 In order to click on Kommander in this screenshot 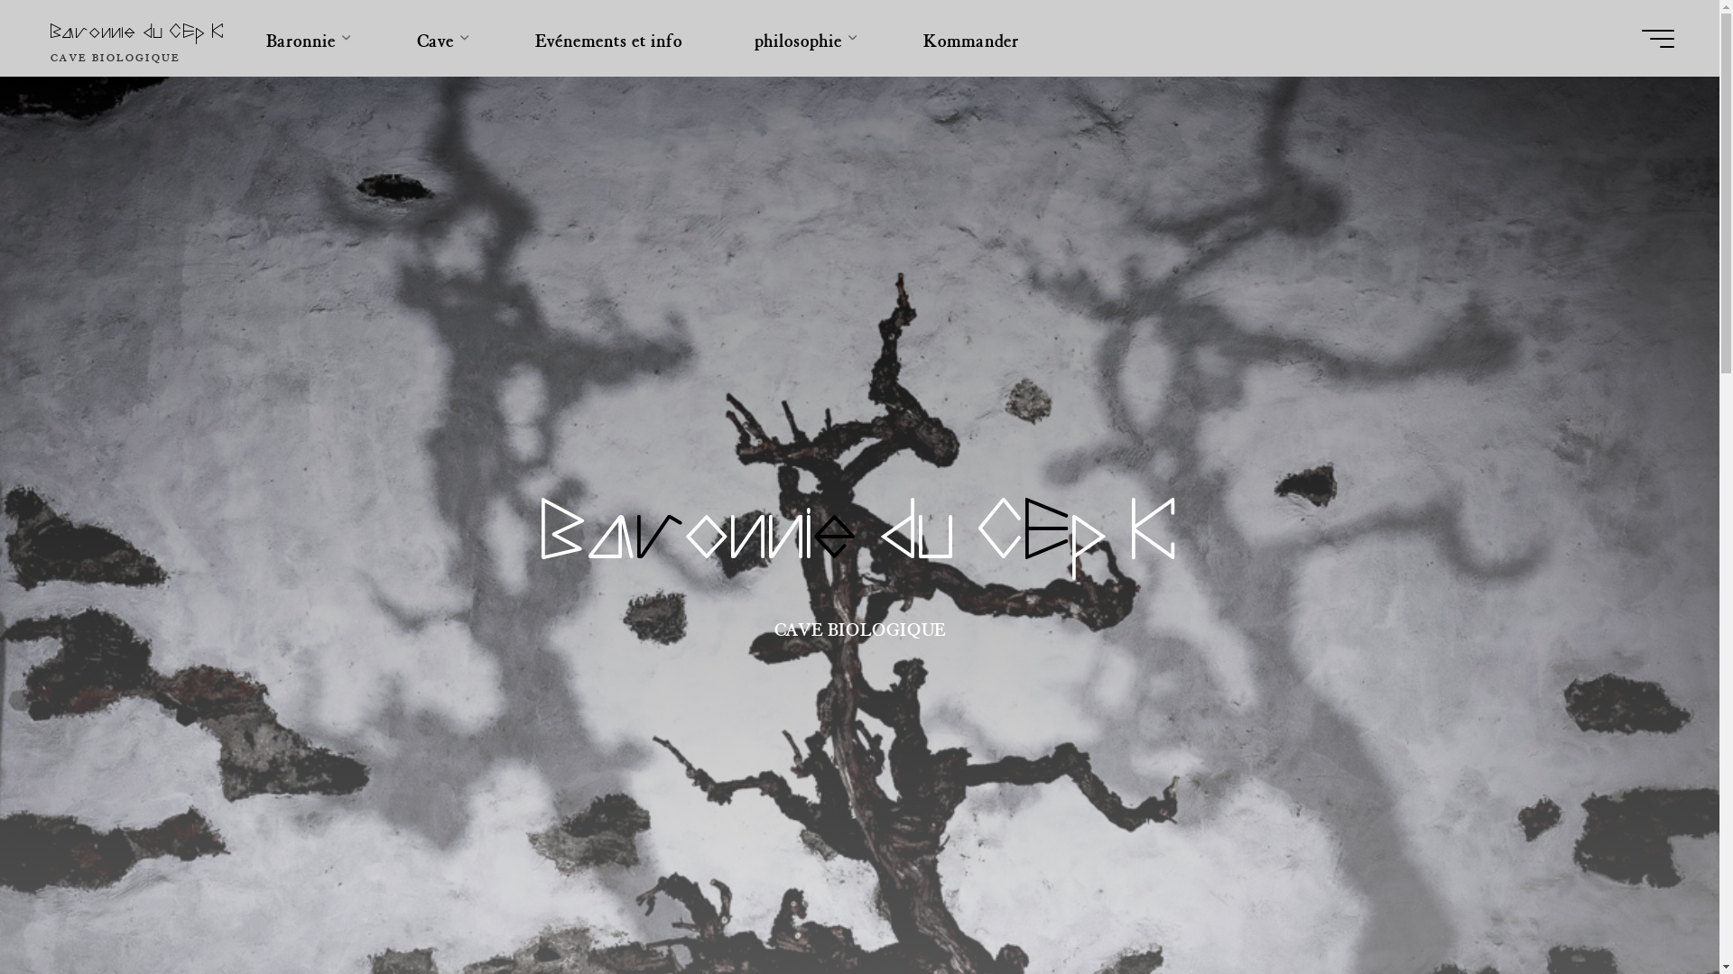, I will do `click(971, 38)`.